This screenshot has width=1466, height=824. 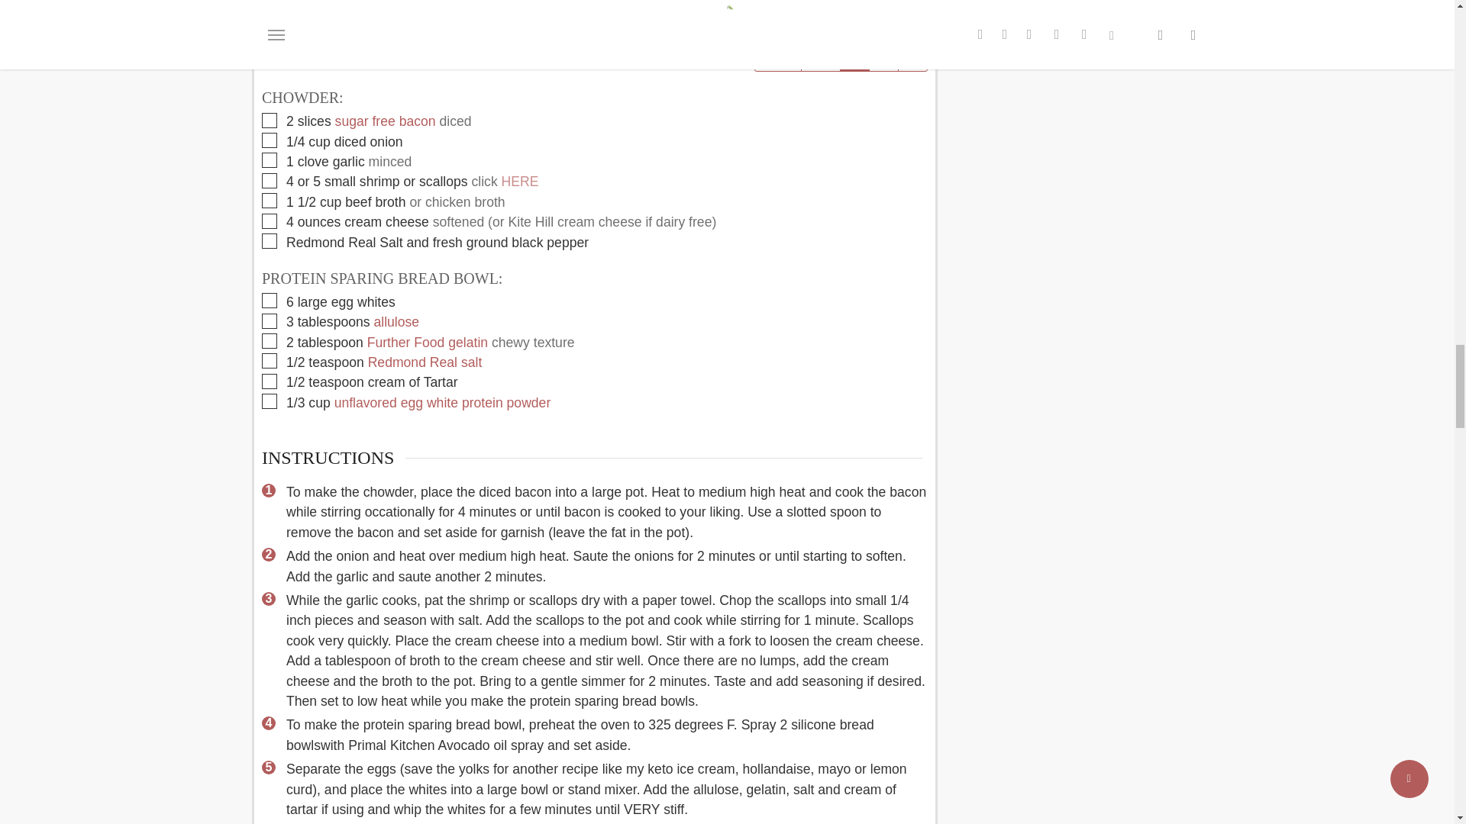 What do you see at coordinates (385, 121) in the screenshot?
I see `sugar free bacon` at bounding box center [385, 121].